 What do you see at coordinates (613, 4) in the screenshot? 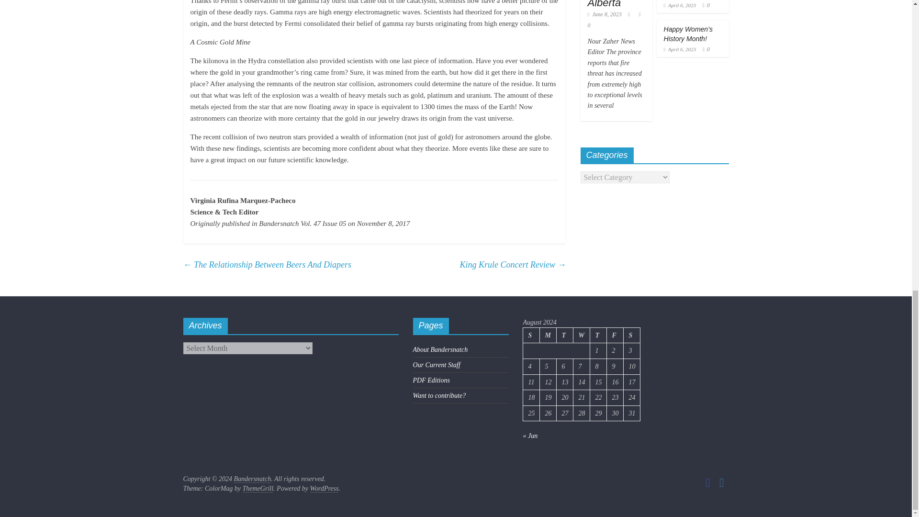
I see `Wildfires in Alberta` at bounding box center [613, 4].